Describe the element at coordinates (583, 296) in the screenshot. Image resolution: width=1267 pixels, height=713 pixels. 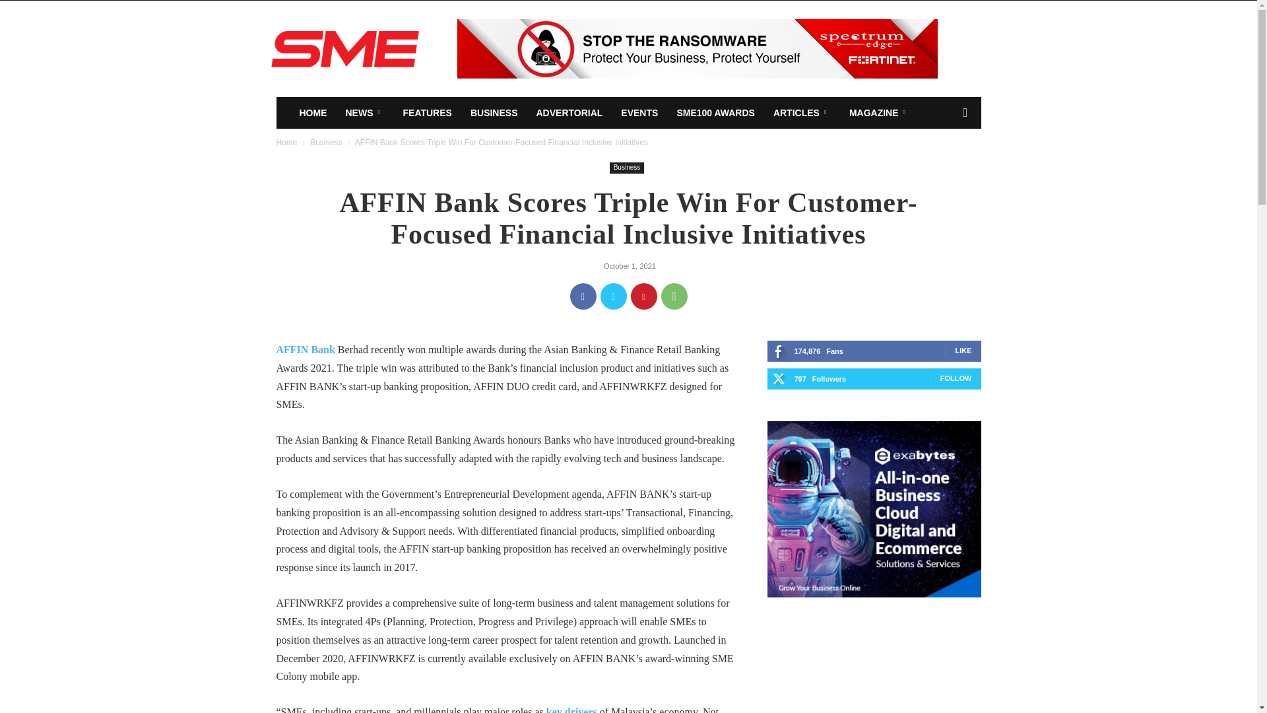
I see `Facebook` at that location.